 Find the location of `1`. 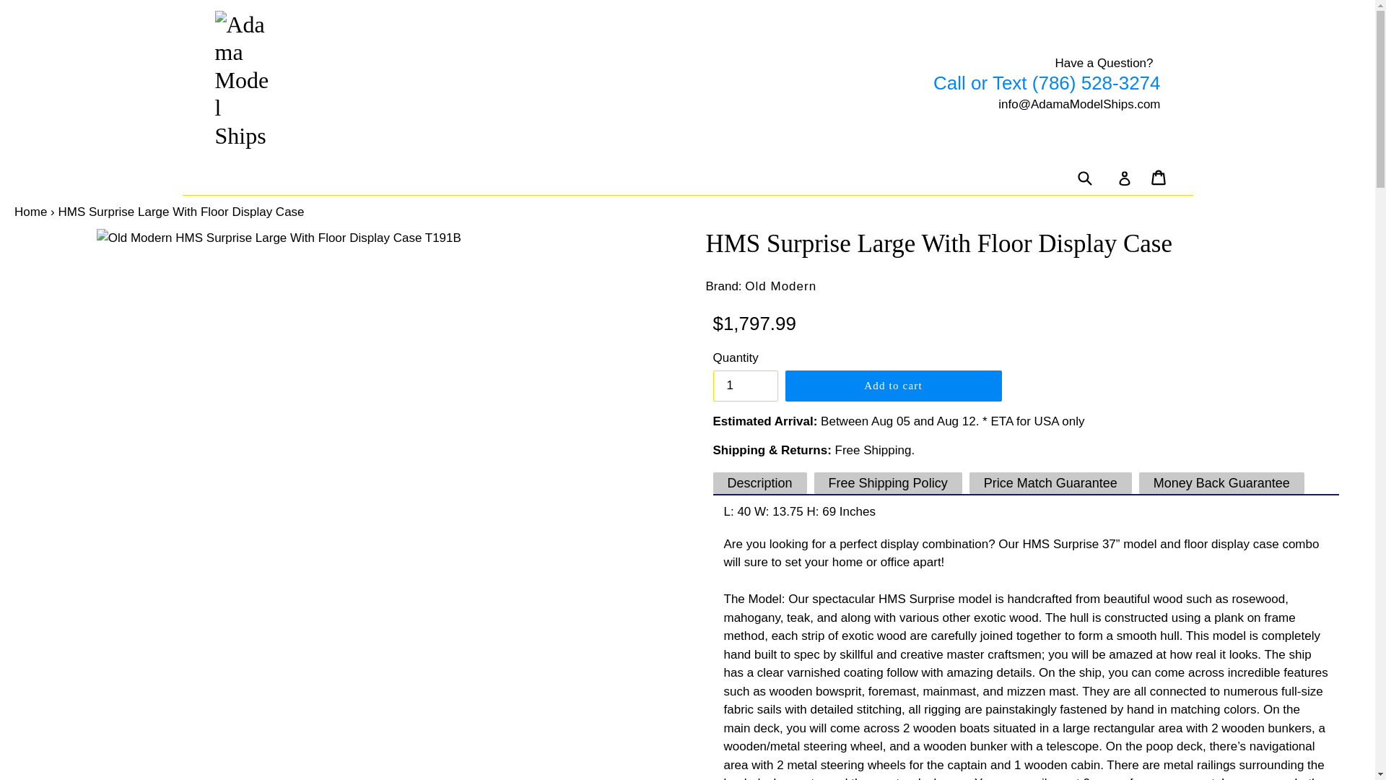

1 is located at coordinates (731, 386).